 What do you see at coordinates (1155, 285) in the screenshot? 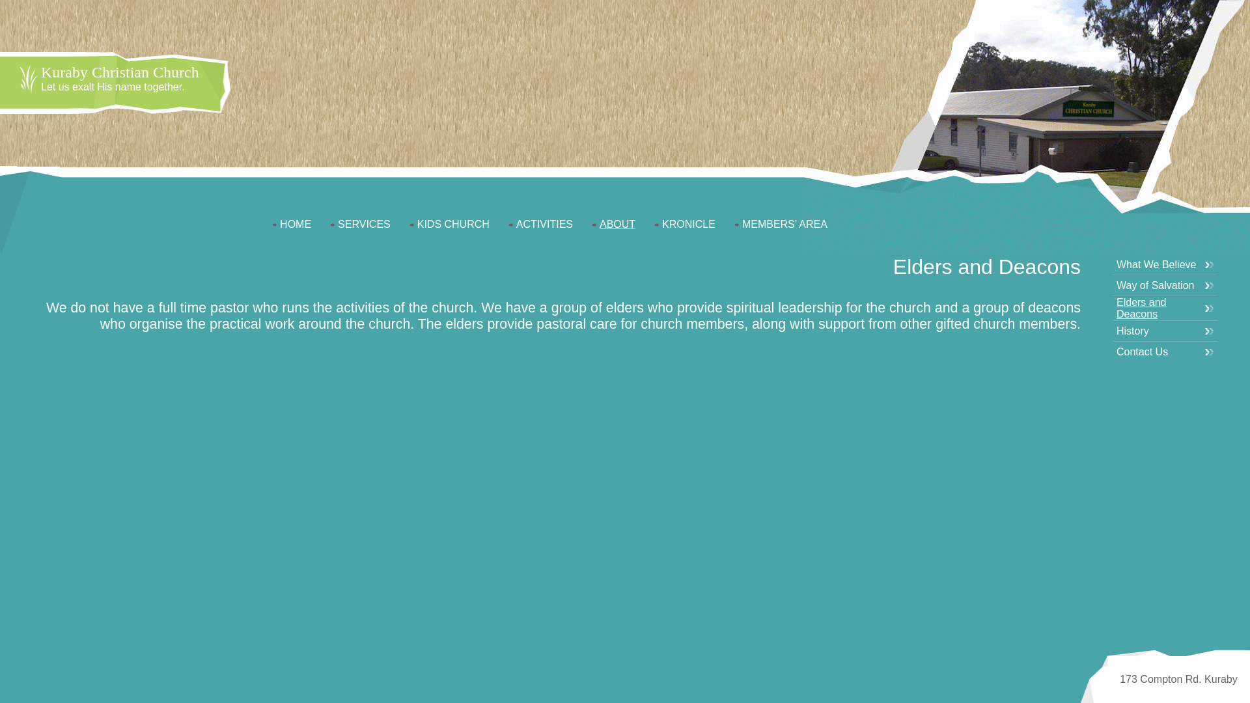
I see `Way of Salvation` at bounding box center [1155, 285].